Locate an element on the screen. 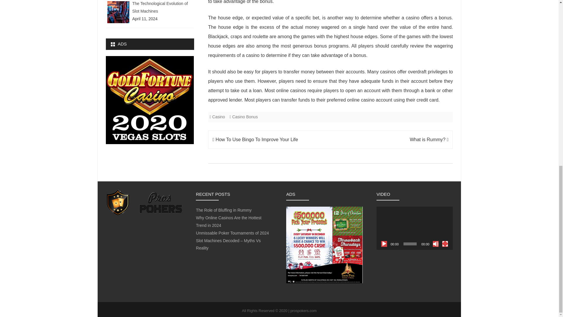 Image resolution: width=563 pixels, height=317 pixels. Fullscreen is located at coordinates (445, 244).